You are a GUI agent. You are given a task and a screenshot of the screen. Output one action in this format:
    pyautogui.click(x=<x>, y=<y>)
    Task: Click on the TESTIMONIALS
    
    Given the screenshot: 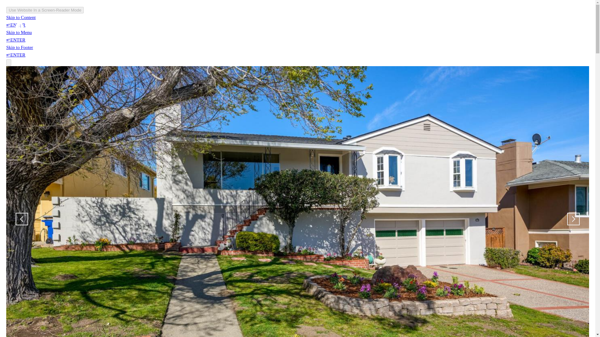 What is the action you would take?
    pyautogui.click(x=381, y=27)
    